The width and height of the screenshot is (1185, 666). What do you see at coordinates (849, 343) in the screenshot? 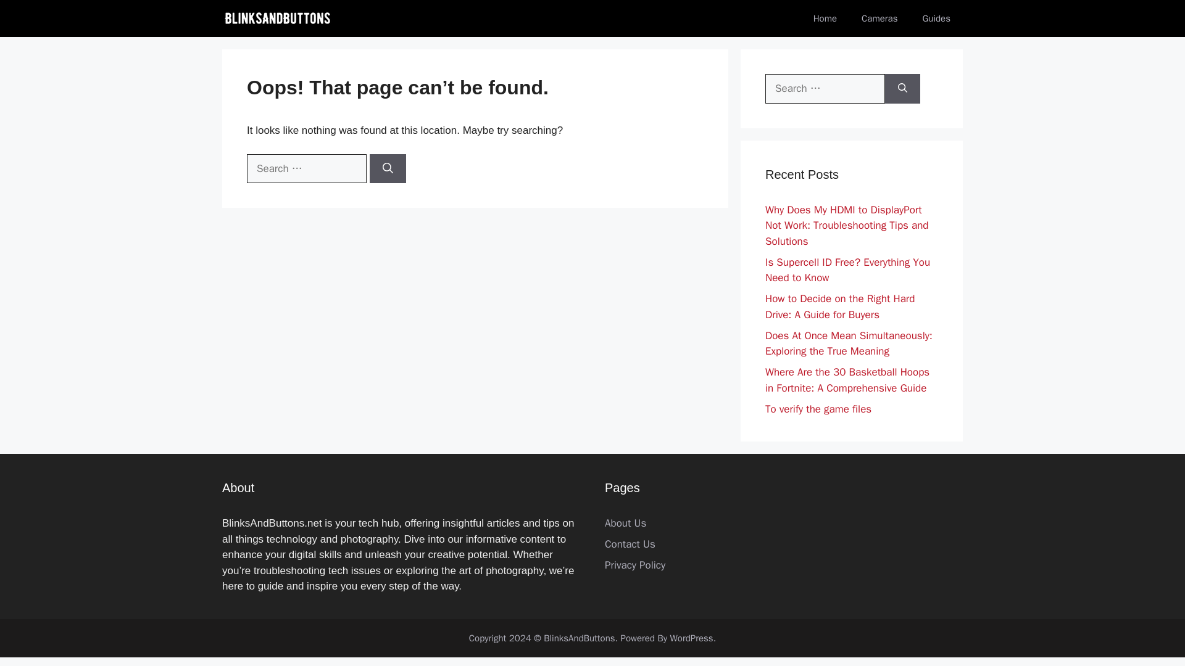
I see `Does At Once Mean Simultaneously: Exploring the True Meaning` at bounding box center [849, 343].